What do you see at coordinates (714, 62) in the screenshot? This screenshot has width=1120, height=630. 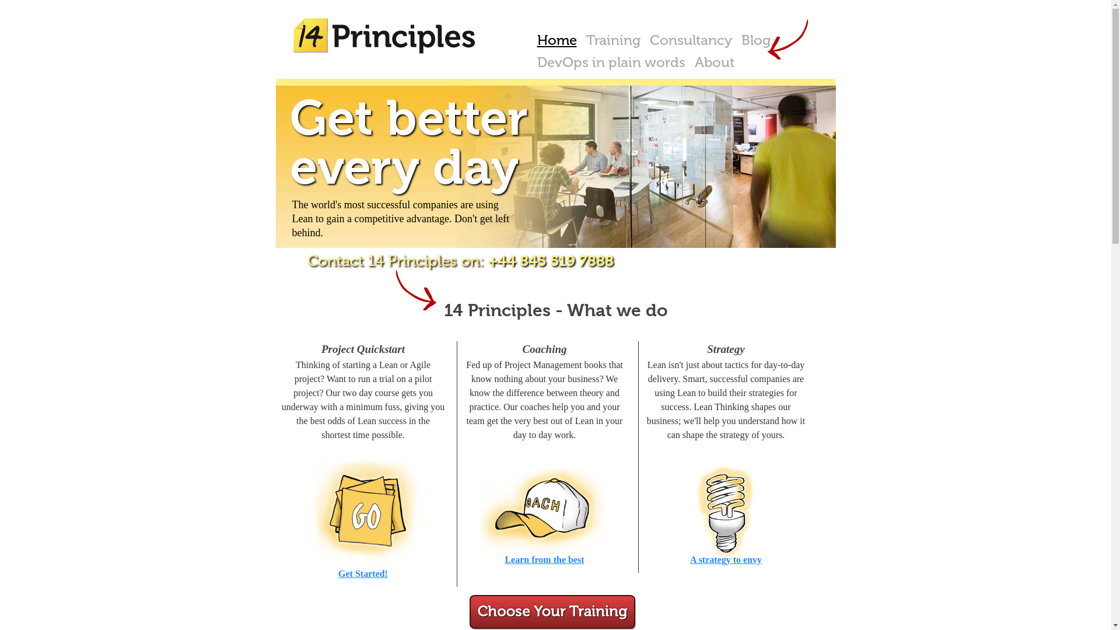 I see `About` at bounding box center [714, 62].